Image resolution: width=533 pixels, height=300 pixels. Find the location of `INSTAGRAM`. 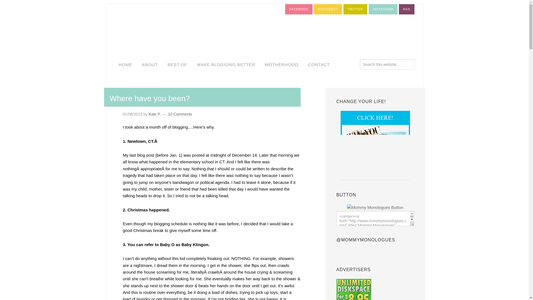

INSTAGRAM is located at coordinates (383, 9).